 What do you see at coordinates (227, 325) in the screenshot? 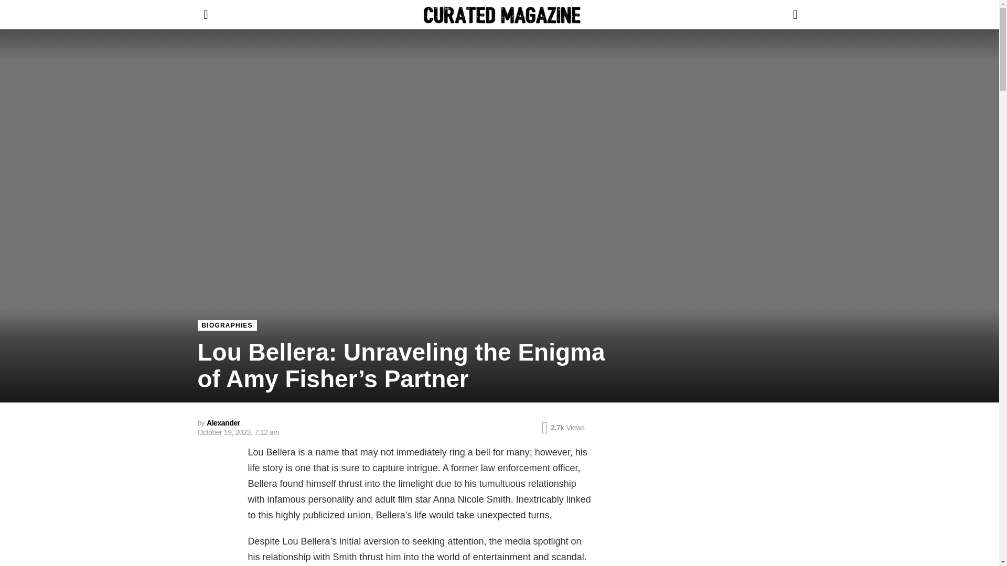
I see `BIOGRAPHIES` at bounding box center [227, 325].